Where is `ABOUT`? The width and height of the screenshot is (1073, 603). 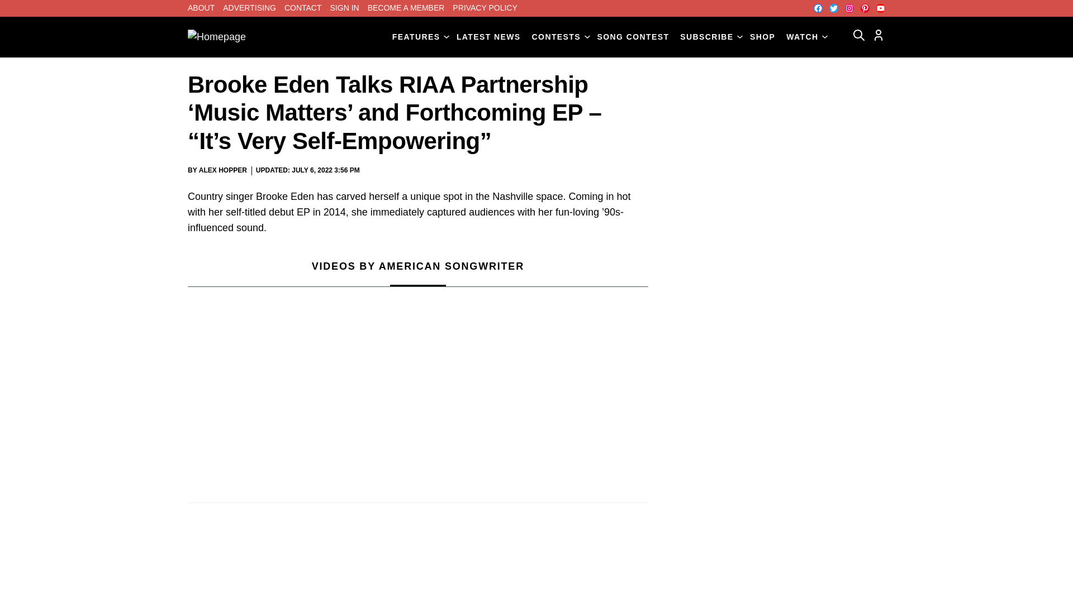
ABOUT is located at coordinates (201, 8).